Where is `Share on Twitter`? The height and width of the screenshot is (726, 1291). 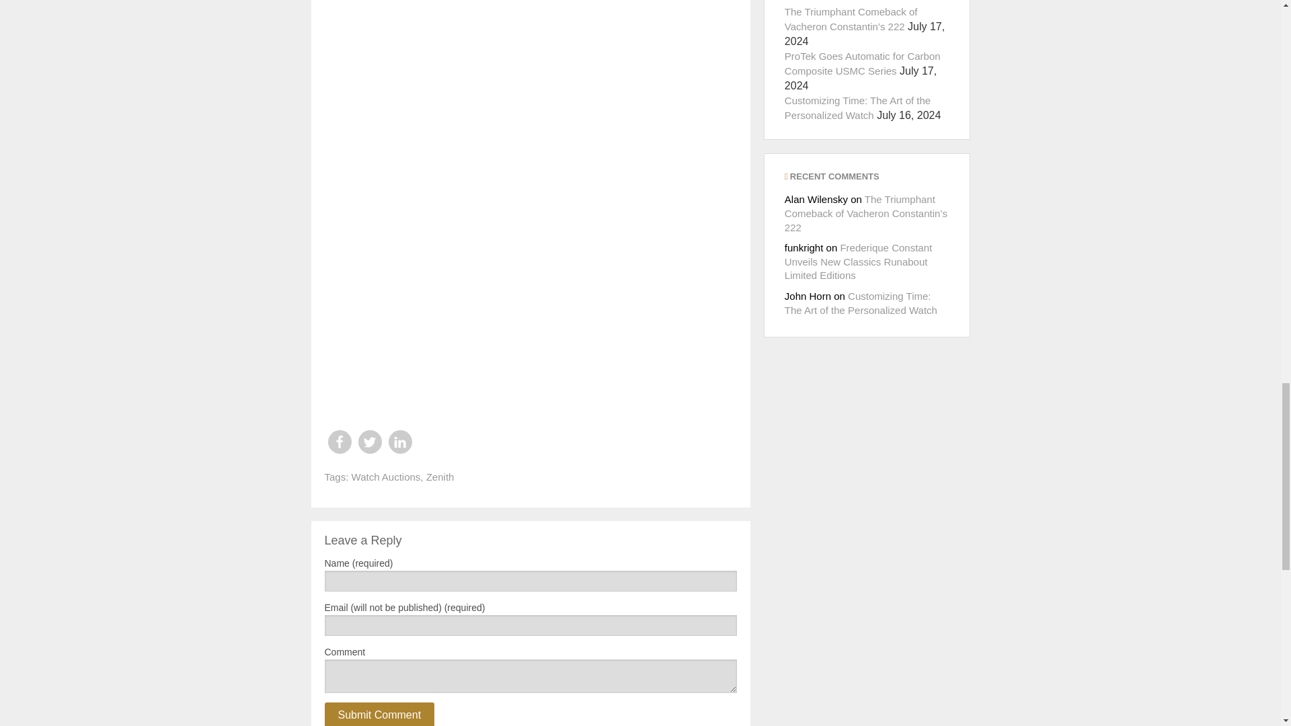
Share on Twitter is located at coordinates (368, 442).